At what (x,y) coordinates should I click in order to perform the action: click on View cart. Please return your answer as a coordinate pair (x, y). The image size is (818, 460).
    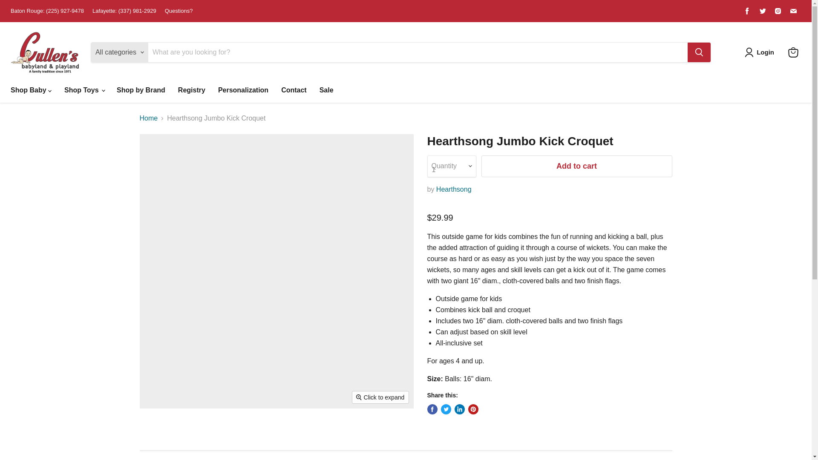
    Looking at the image, I should click on (793, 52).